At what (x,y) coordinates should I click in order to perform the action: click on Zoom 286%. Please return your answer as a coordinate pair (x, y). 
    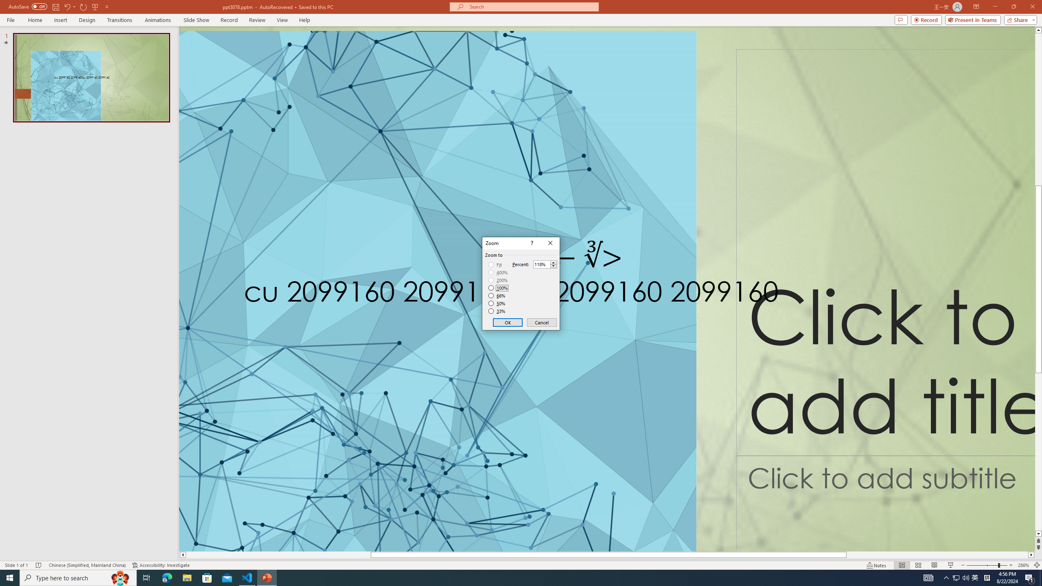
    Looking at the image, I should click on (1023, 565).